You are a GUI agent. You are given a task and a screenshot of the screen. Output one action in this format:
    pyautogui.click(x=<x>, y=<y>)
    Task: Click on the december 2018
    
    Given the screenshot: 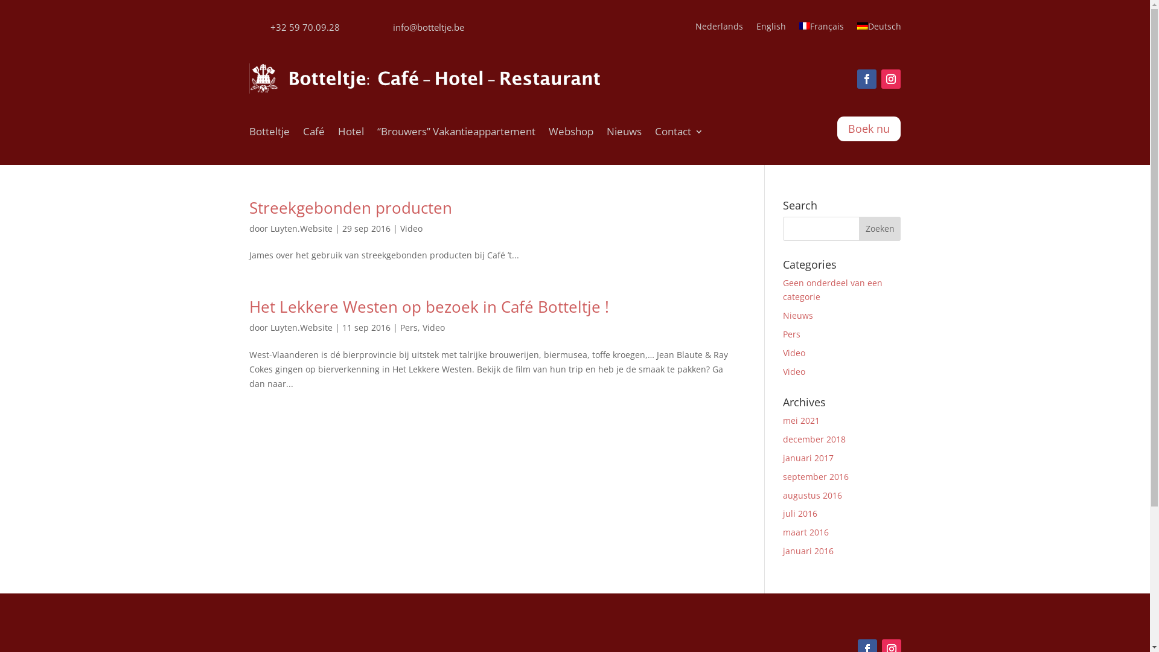 What is the action you would take?
    pyautogui.click(x=814, y=439)
    